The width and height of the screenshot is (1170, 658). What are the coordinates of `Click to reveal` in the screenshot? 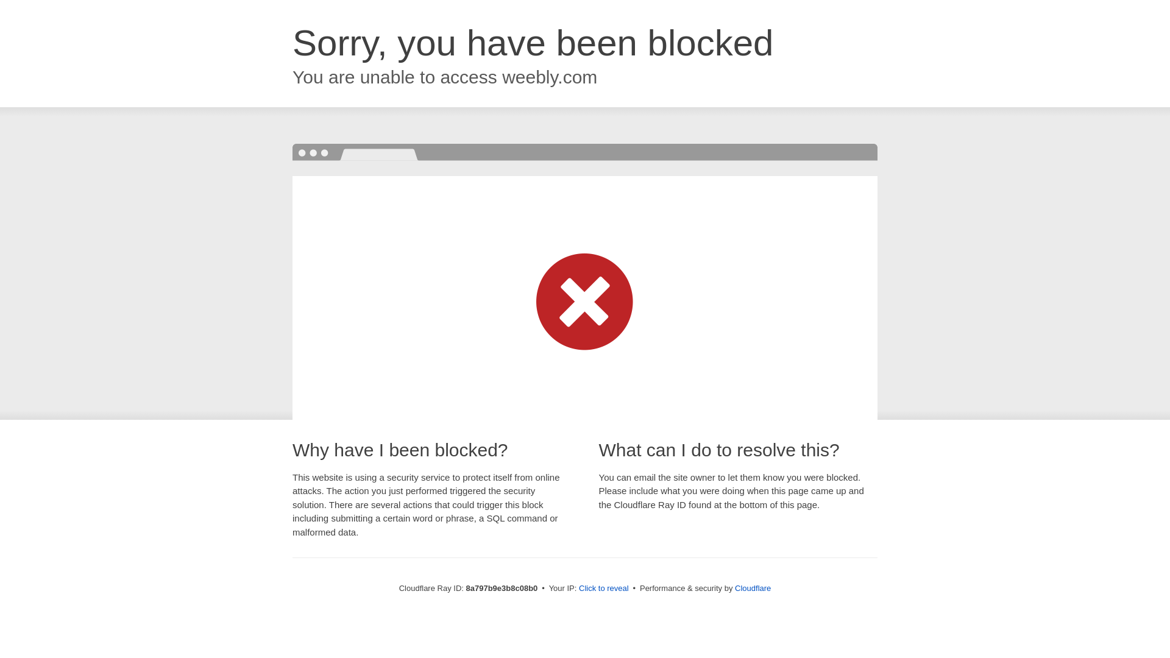 It's located at (604, 589).